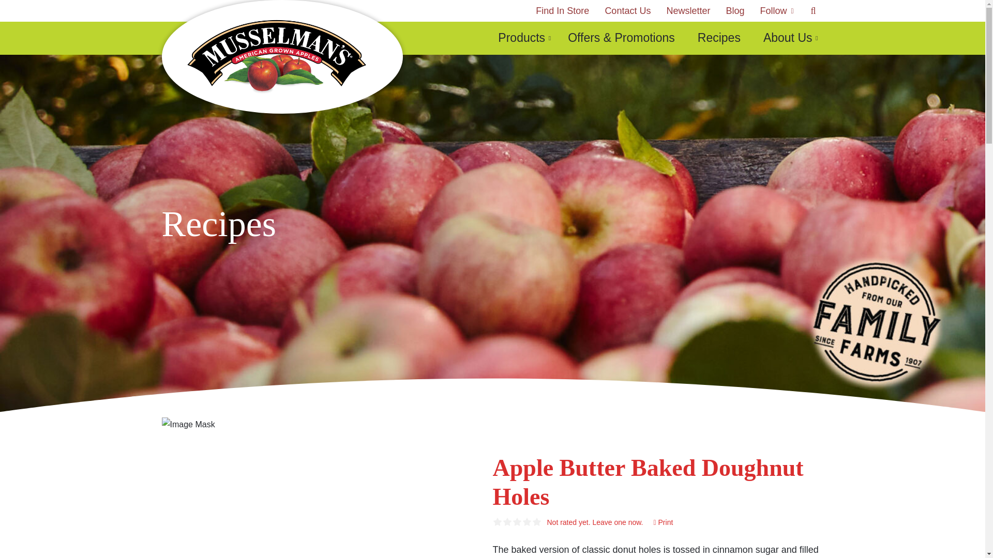  I want to click on Follow, so click(775, 11).